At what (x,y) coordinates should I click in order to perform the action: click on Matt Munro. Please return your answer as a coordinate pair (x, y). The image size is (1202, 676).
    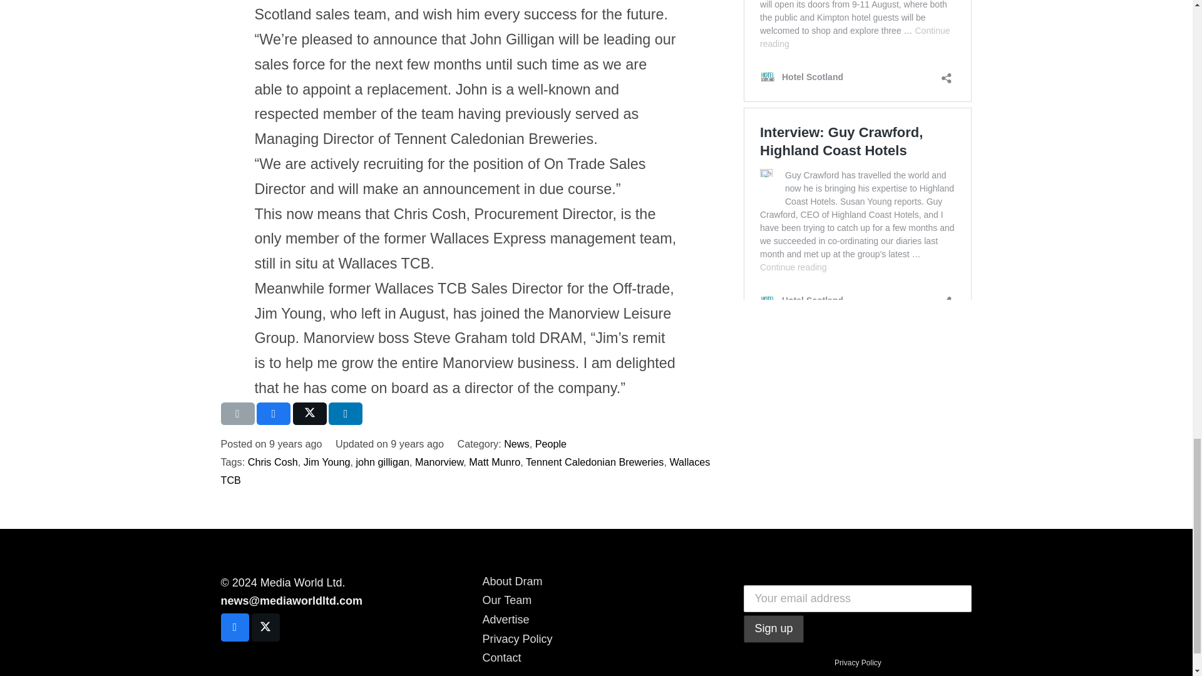
    Looking at the image, I should click on (495, 462).